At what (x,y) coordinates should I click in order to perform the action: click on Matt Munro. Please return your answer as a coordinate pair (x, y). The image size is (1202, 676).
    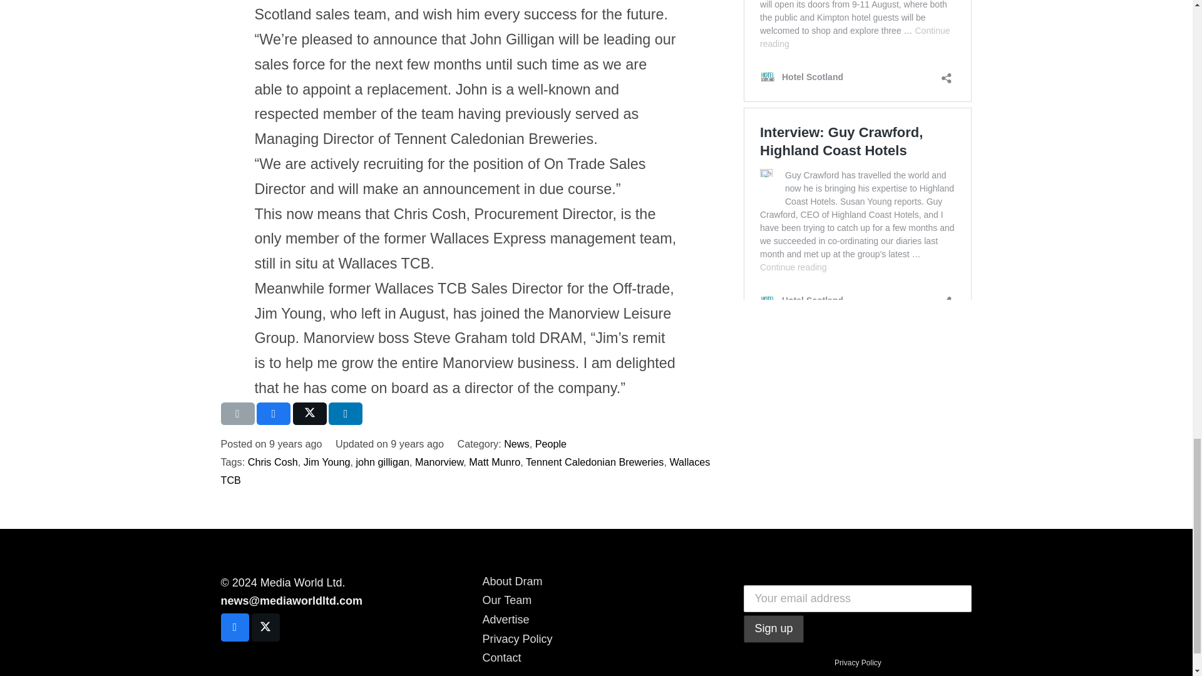
    Looking at the image, I should click on (495, 462).